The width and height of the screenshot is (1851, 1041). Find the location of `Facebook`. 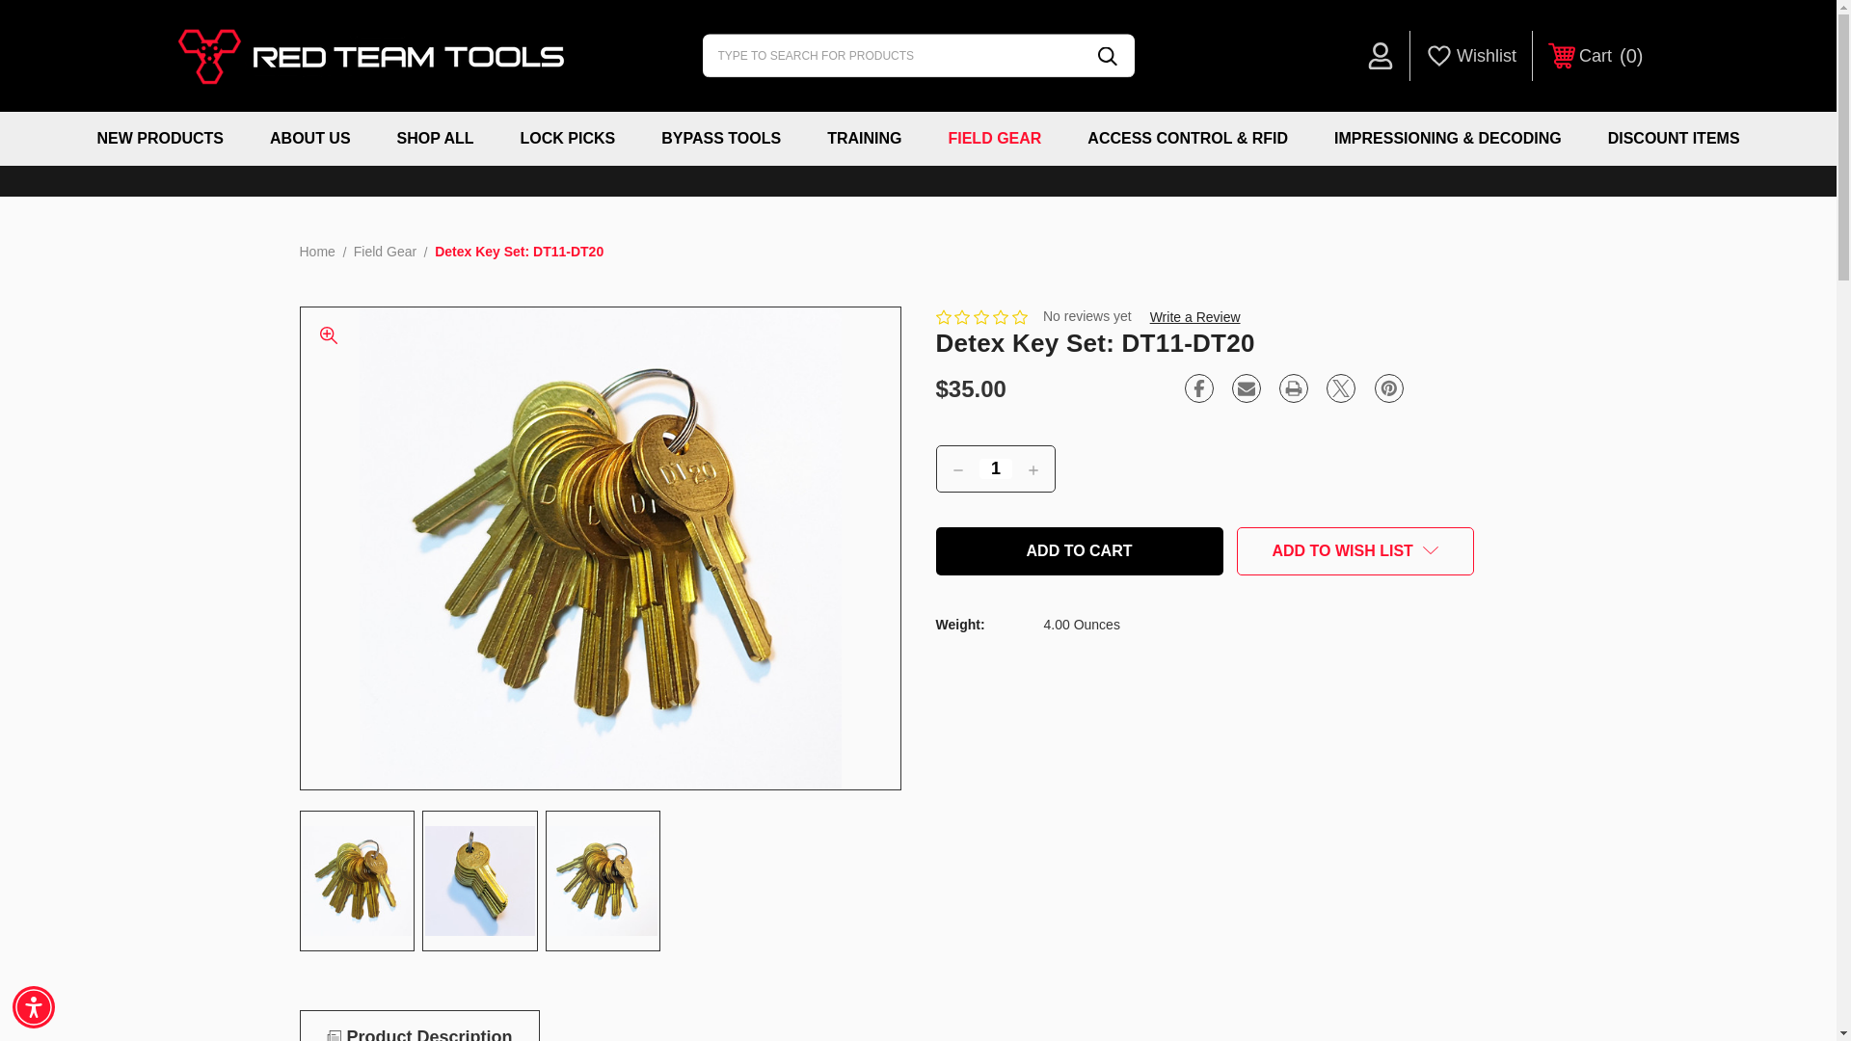

Facebook is located at coordinates (1199, 387).